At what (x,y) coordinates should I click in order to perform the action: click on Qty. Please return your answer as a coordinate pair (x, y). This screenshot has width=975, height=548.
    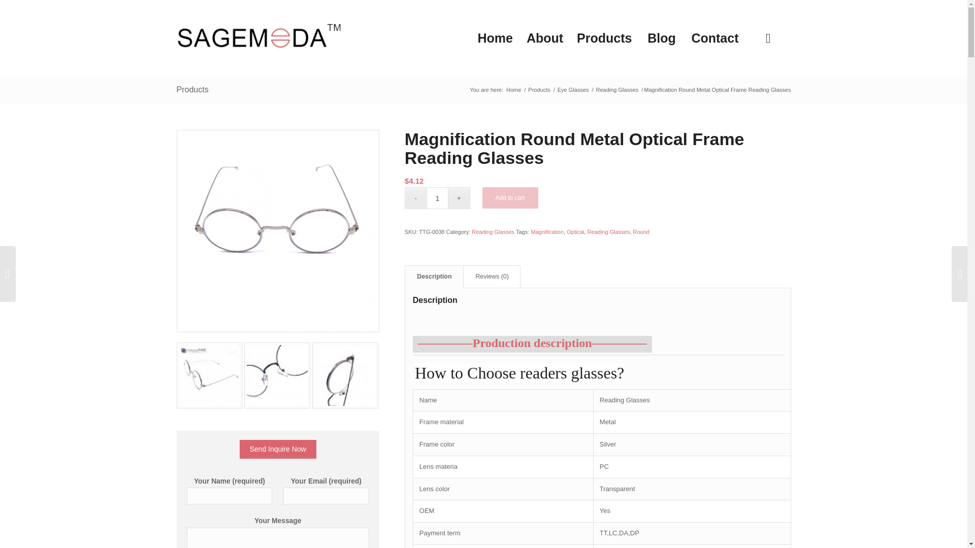
    Looking at the image, I should click on (438, 198).